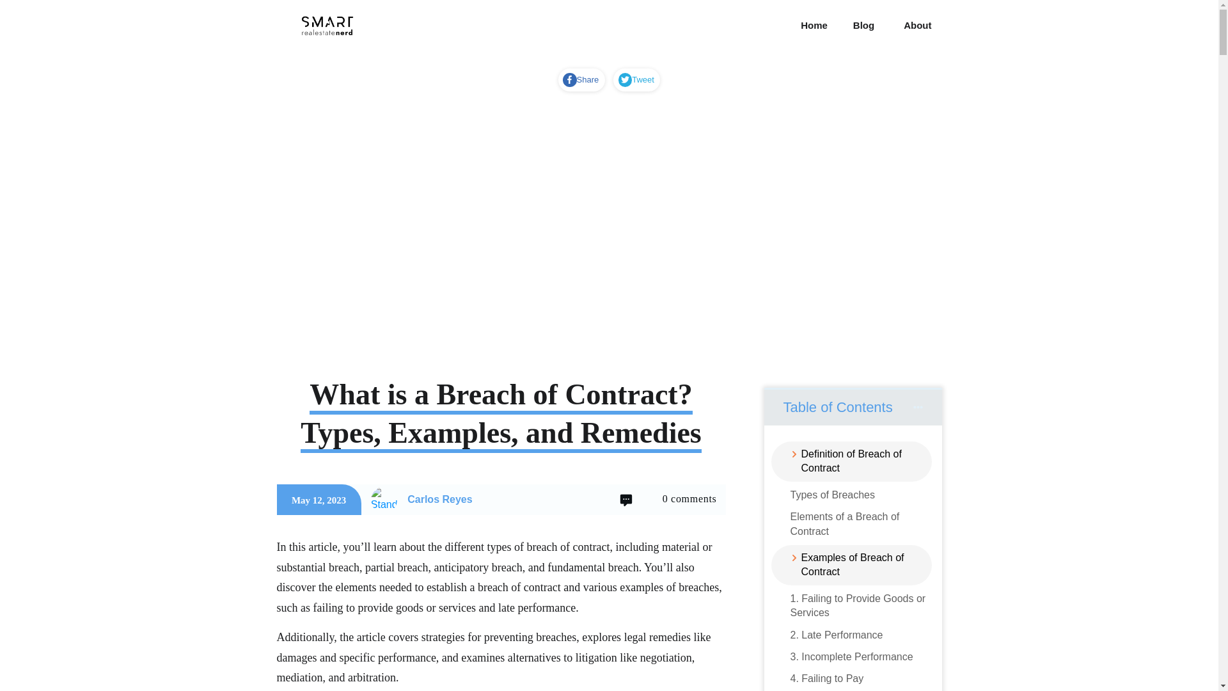 Image resolution: width=1228 pixels, height=691 pixels. What do you see at coordinates (828, 678) in the screenshot?
I see `4. Failing to Pay` at bounding box center [828, 678].